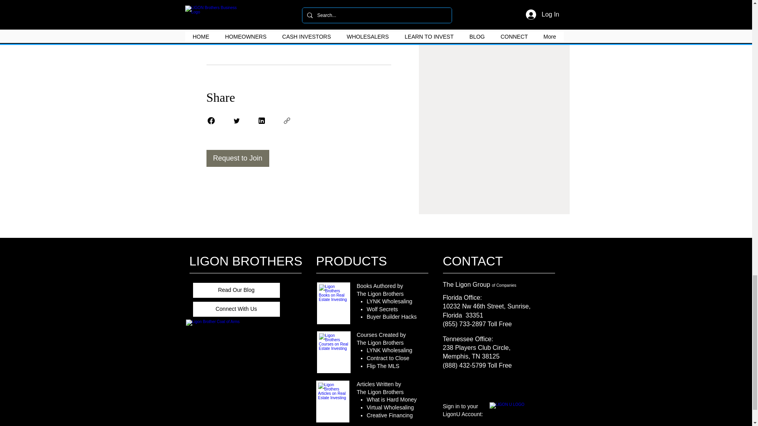 The height and width of the screenshot is (426, 758). I want to click on Creative Financing, so click(390, 415).